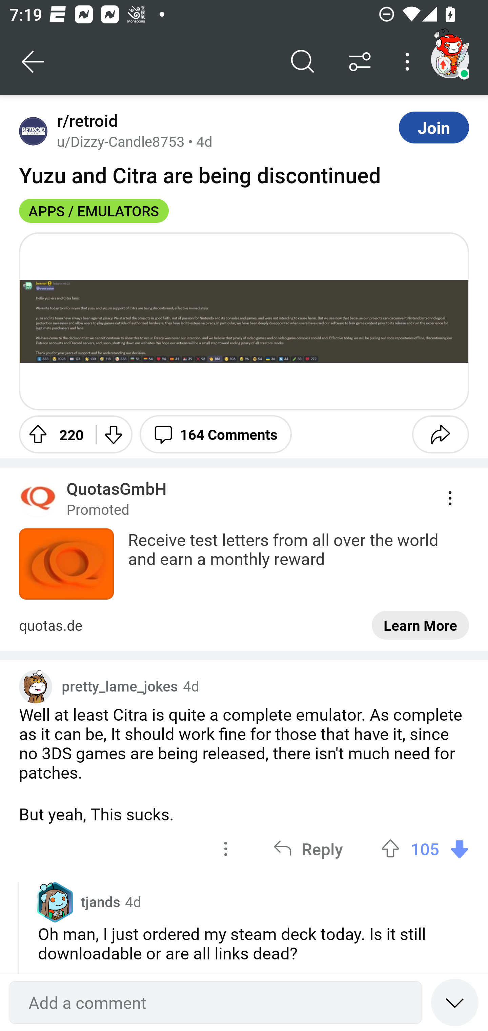 Image resolution: width=488 pixels, height=1031 pixels. Describe the element at coordinates (226, 849) in the screenshot. I see `options` at that location.